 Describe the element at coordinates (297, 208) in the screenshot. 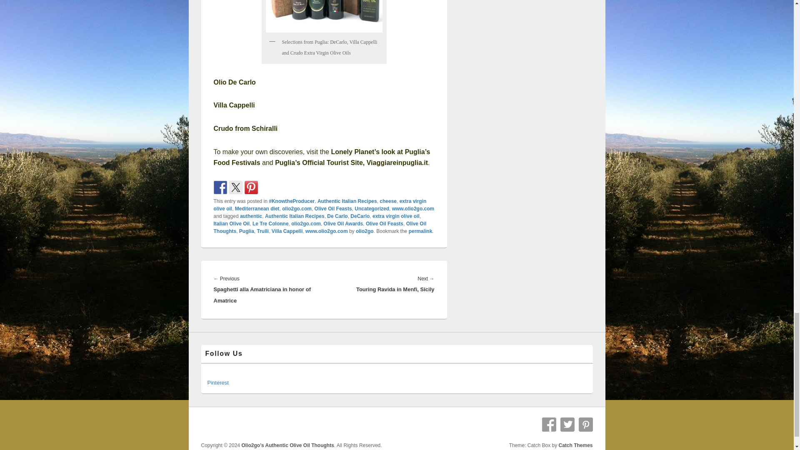

I see `olio2go.com` at that location.